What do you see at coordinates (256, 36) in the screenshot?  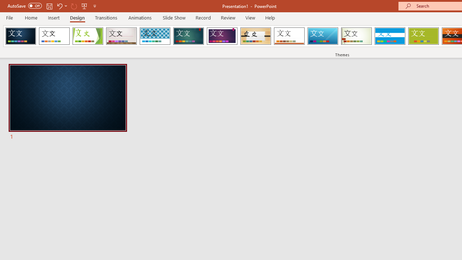 I see `Organic Loading Preview...` at bounding box center [256, 36].